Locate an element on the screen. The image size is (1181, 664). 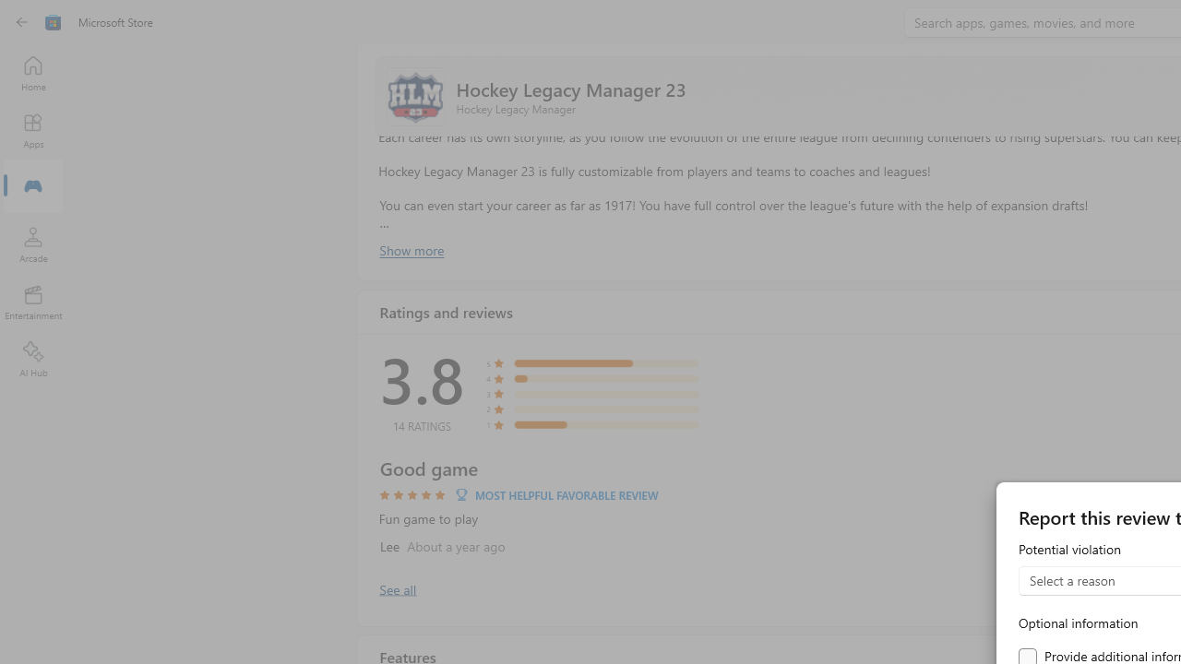
Show all ratings and reviews is located at coordinates (397, 588).